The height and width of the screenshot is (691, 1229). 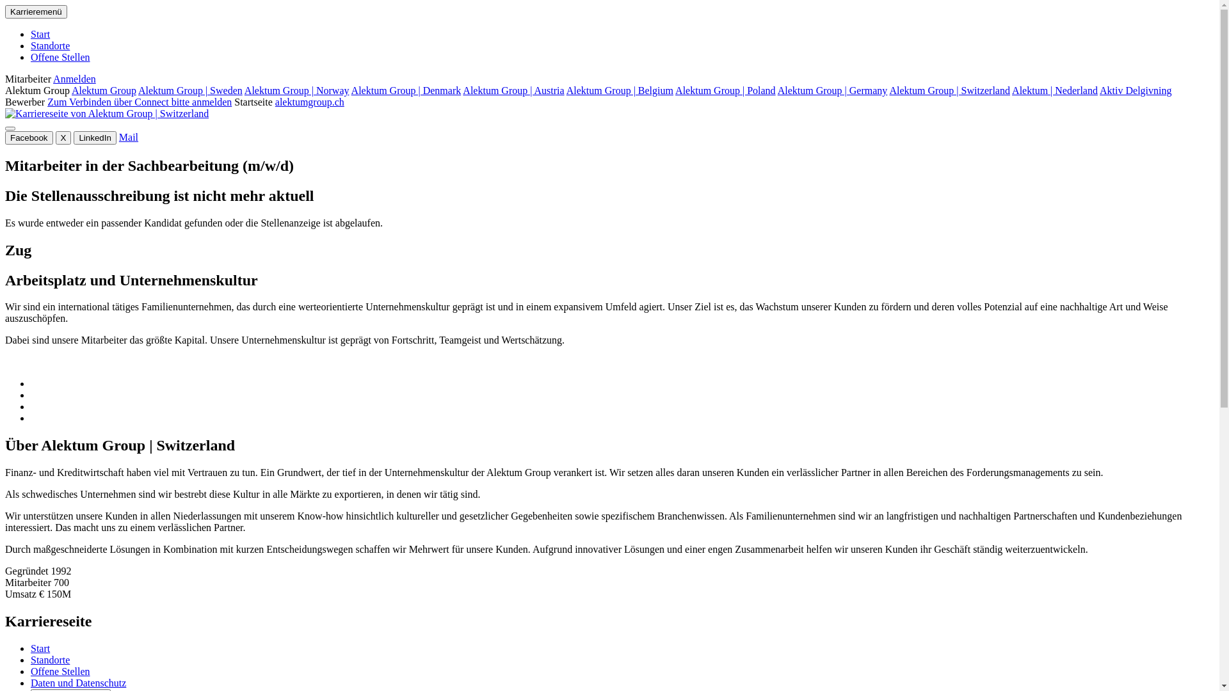 I want to click on X, so click(x=64, y=138).